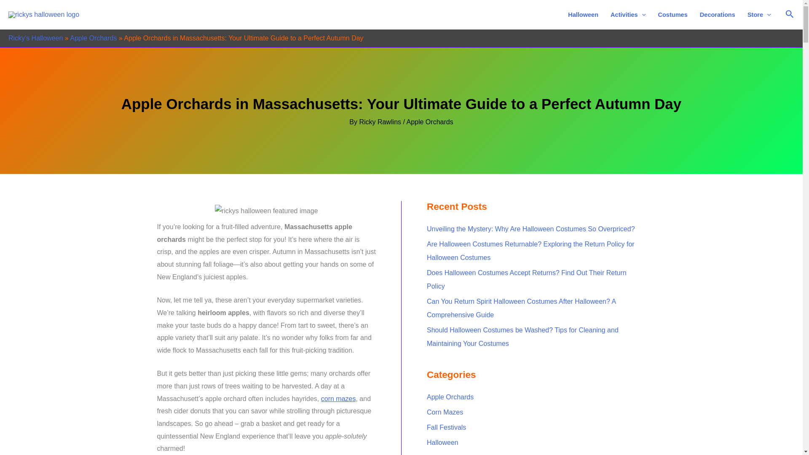  What do you see at coordinates (672, 15) in the screenshot?
I see `Costumes` at bounding box center [672, 15].